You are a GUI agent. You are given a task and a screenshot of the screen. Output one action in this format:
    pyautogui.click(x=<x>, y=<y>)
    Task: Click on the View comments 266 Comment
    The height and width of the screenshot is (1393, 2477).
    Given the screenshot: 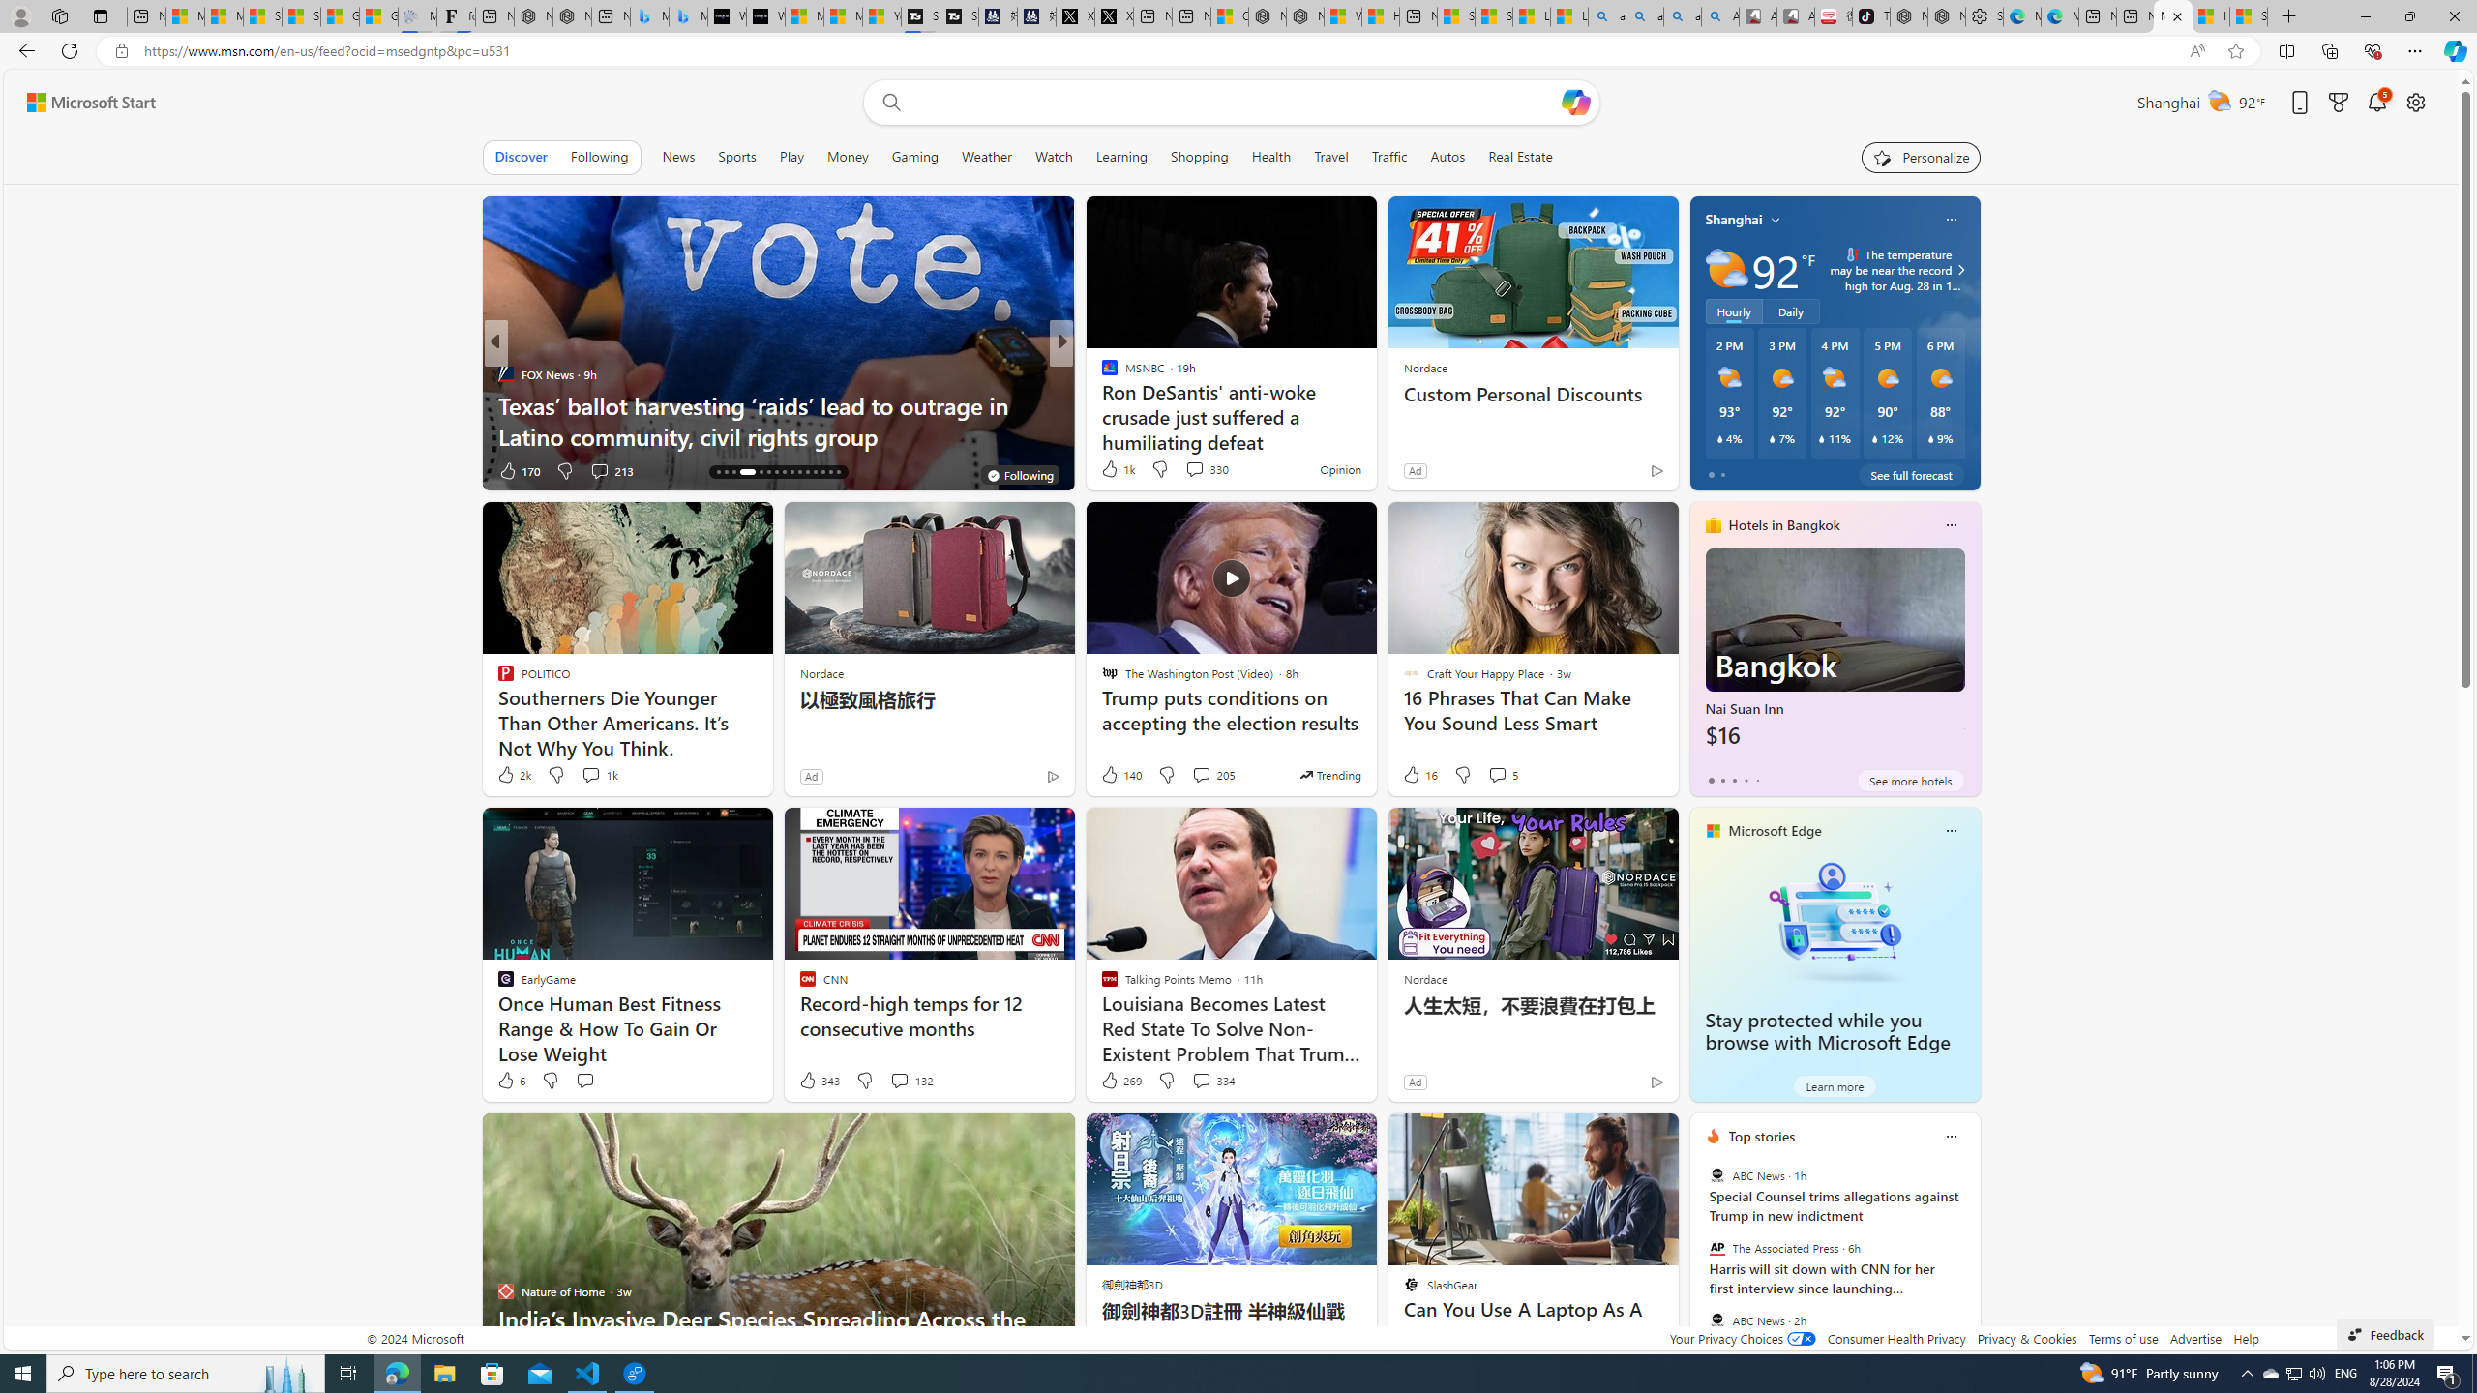 What is the action you would take?
    pyautogui.click(x=1196, y=470)
    